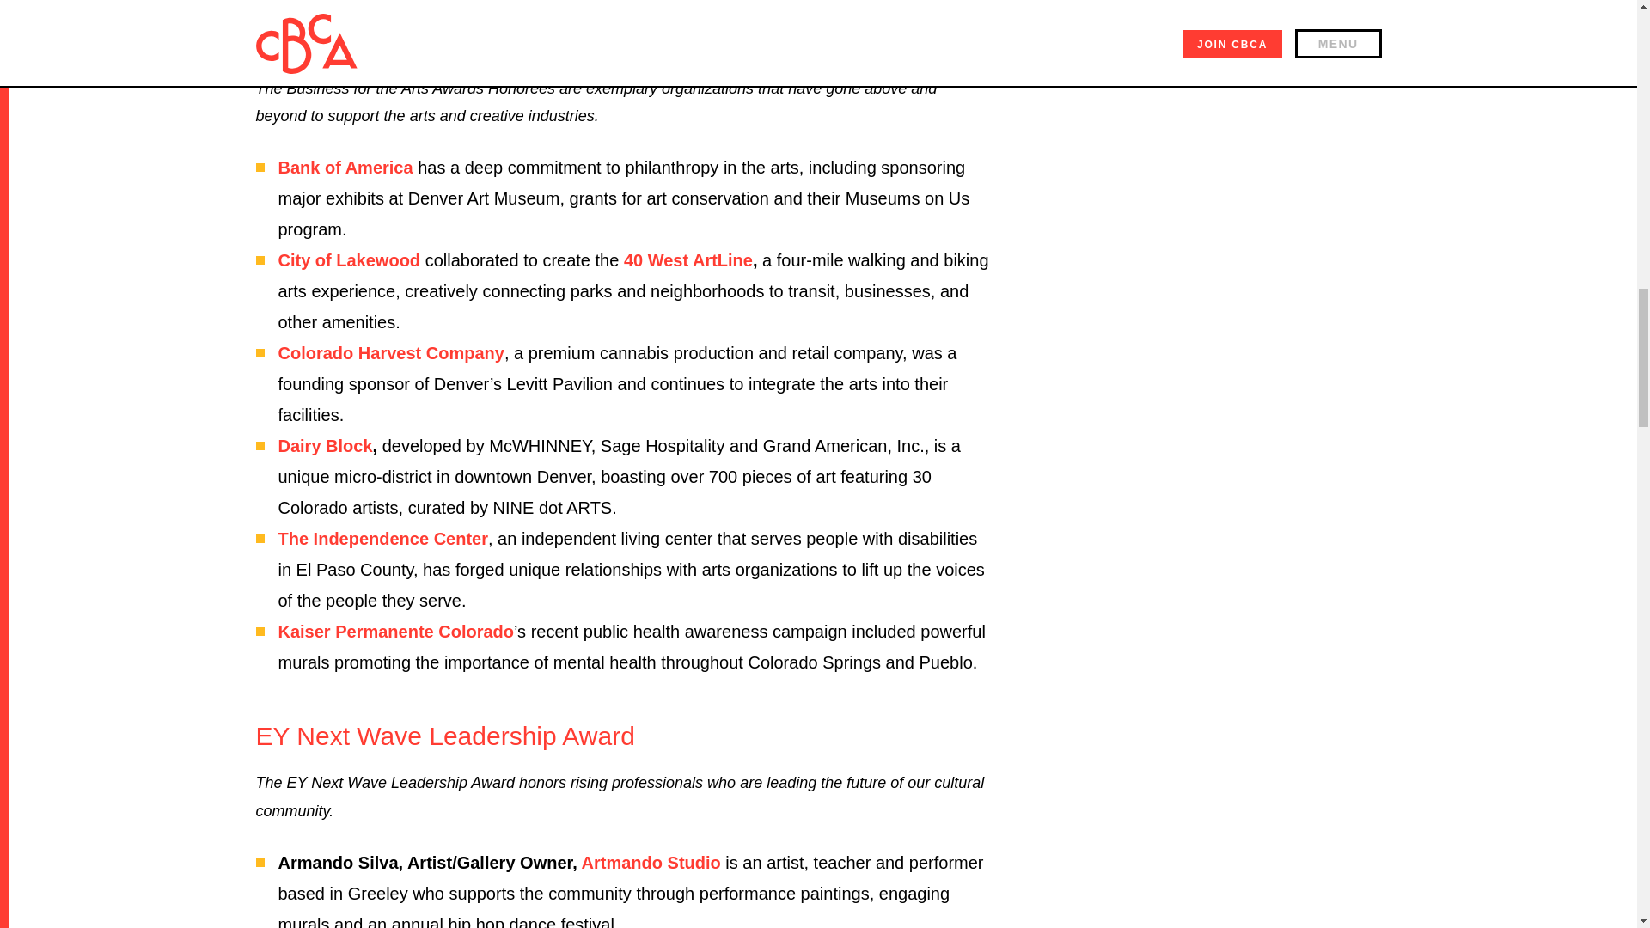  I want to click on The Independence Center, so click(383, 538).